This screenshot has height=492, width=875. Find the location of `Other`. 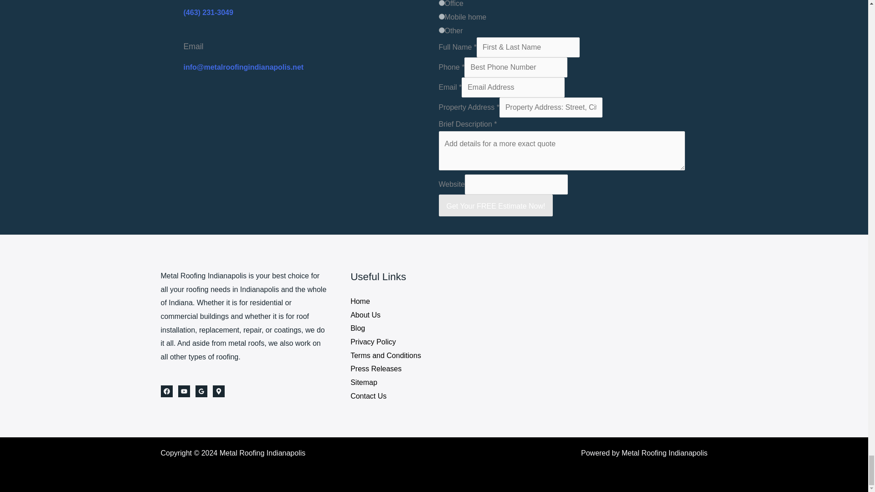

Other is located at coordinates (441, 30).